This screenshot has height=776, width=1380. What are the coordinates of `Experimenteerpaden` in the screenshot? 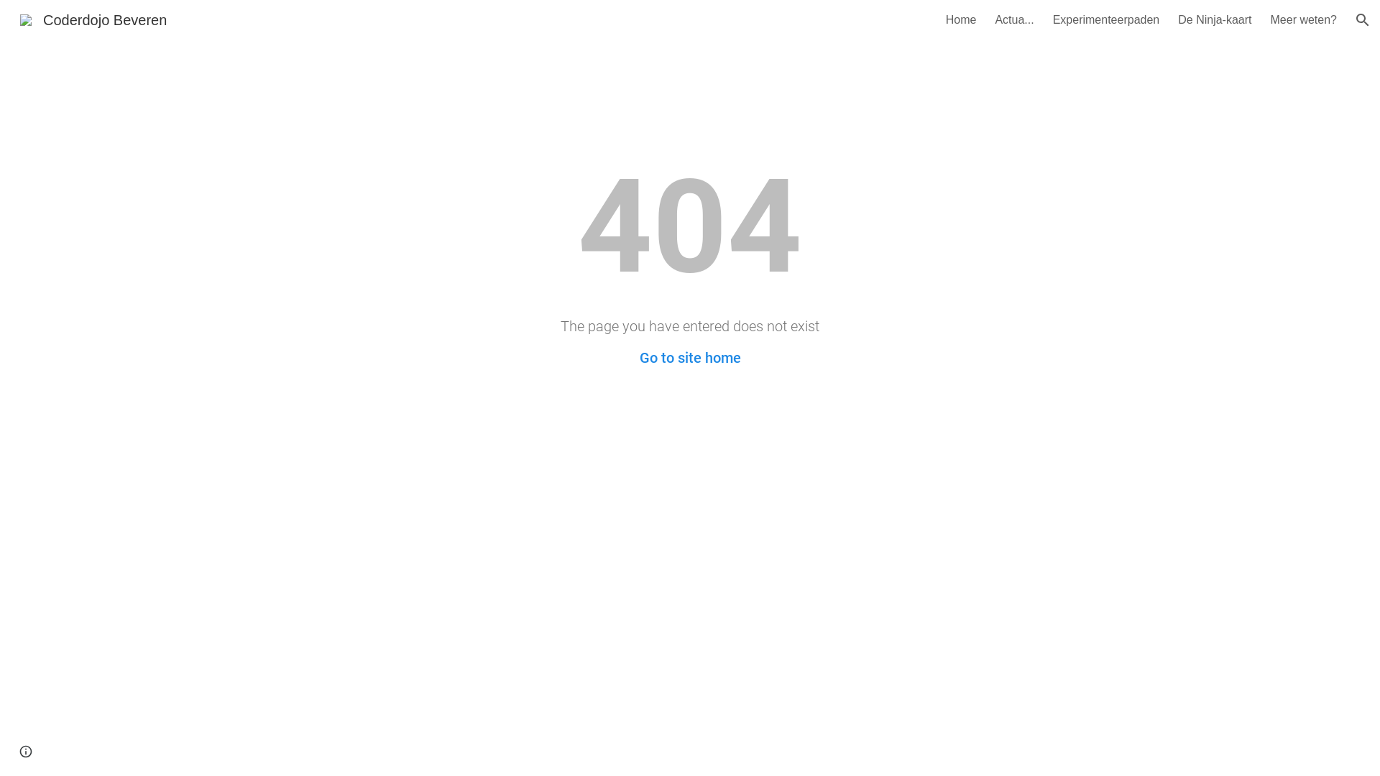 It's located at (1107, 20).